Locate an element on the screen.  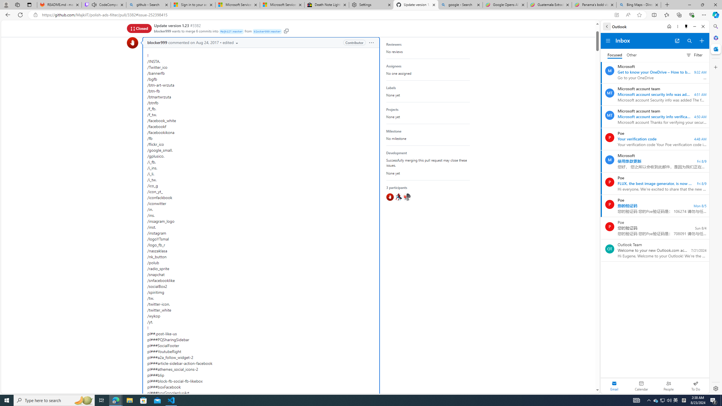
Selected mail module is located at coordinates (614, 386).